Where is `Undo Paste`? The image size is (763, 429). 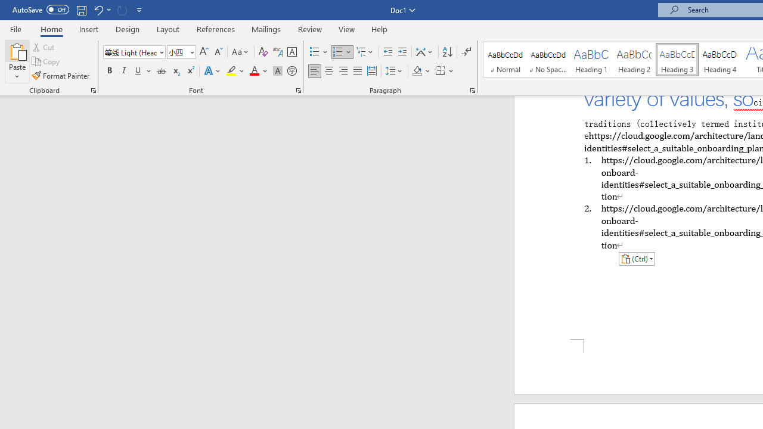
Undo Paste is located at coordinates (98, 10).